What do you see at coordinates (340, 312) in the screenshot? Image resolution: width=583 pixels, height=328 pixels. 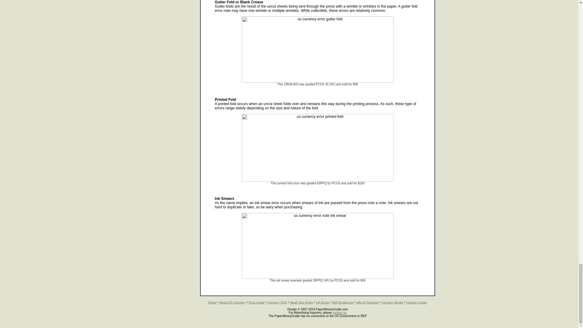 I see `contact us` at bounding box center [340, 312].